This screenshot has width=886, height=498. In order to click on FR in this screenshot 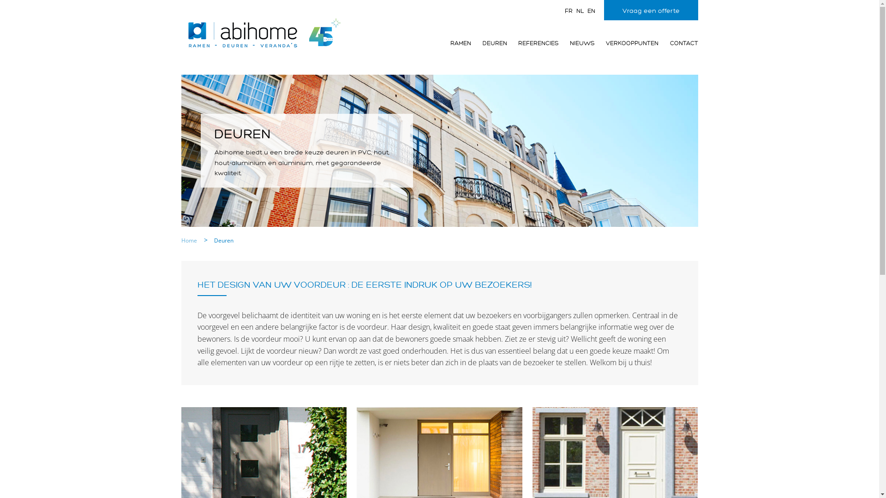, I will do `click(569, 11)`.